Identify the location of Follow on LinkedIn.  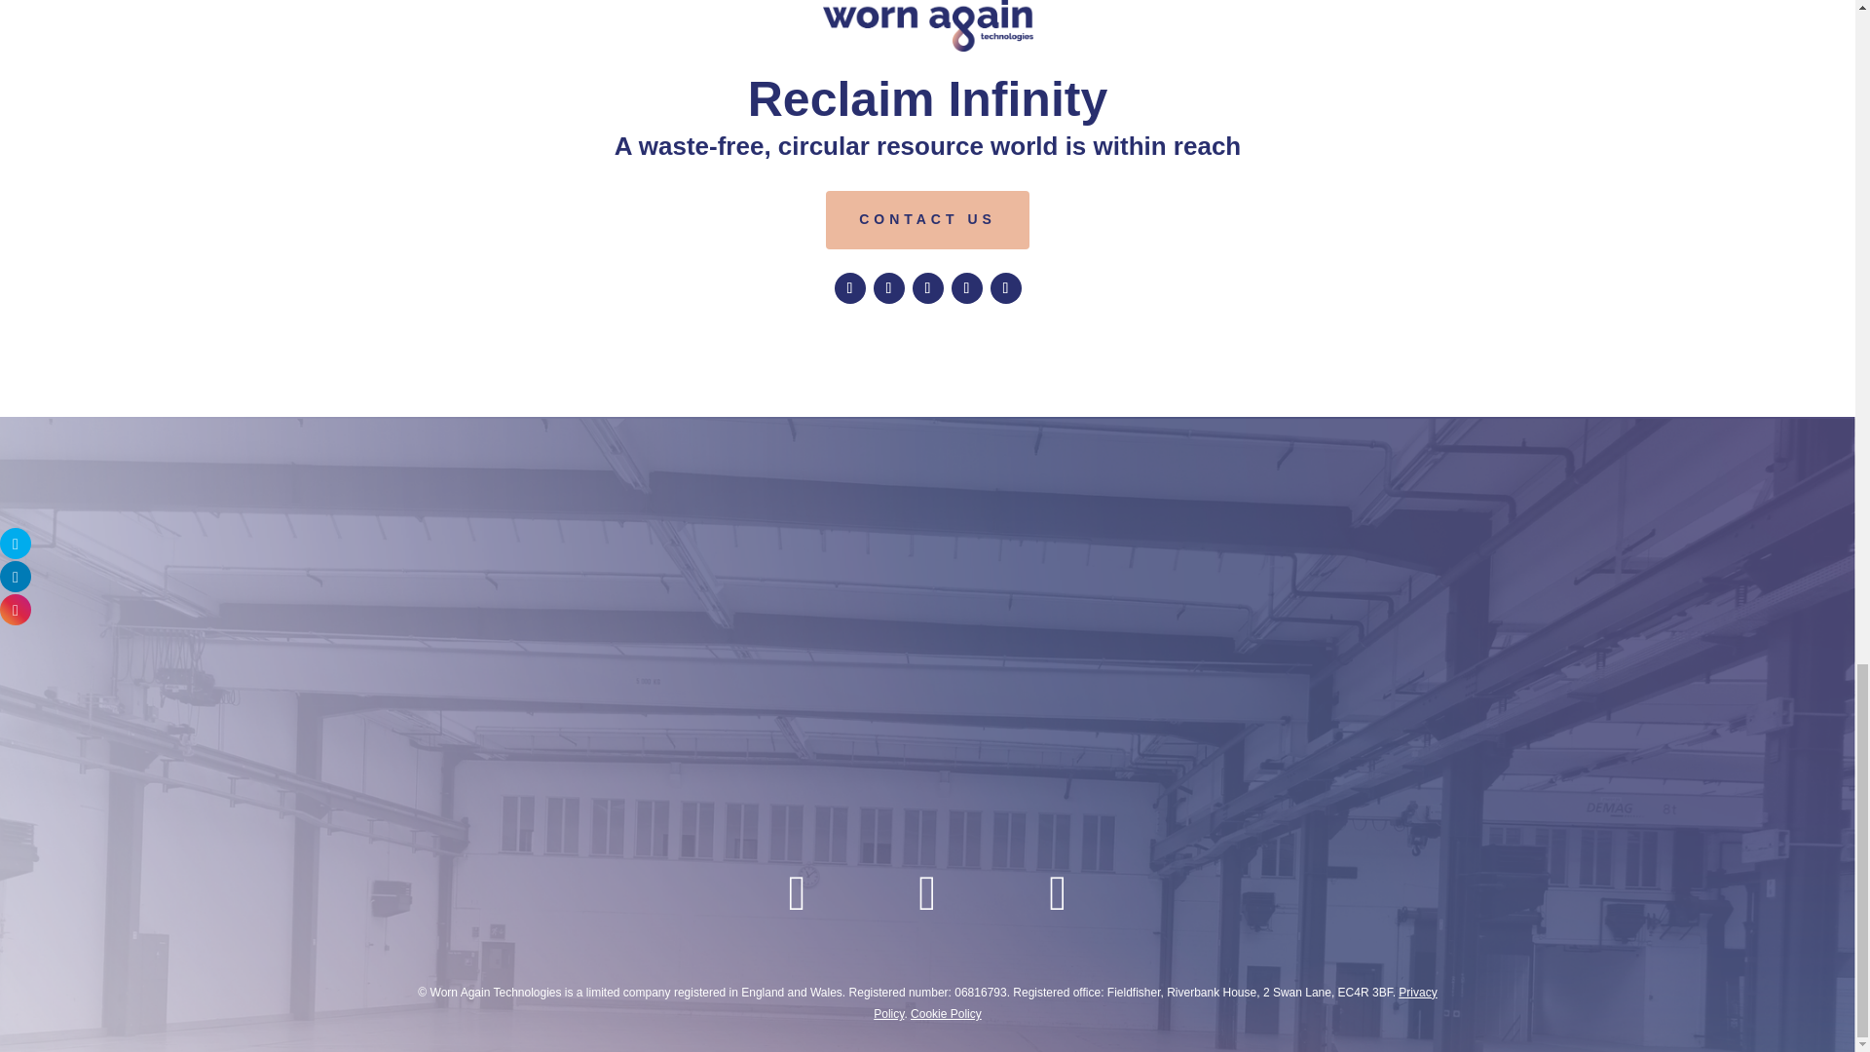
(927, 288).